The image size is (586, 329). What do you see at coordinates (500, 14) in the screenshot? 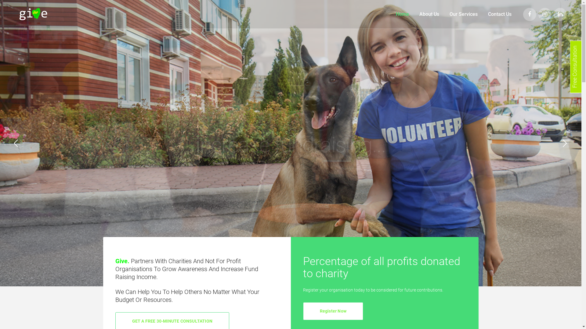
I see `Contact Us` at bounding box center [500, 14].